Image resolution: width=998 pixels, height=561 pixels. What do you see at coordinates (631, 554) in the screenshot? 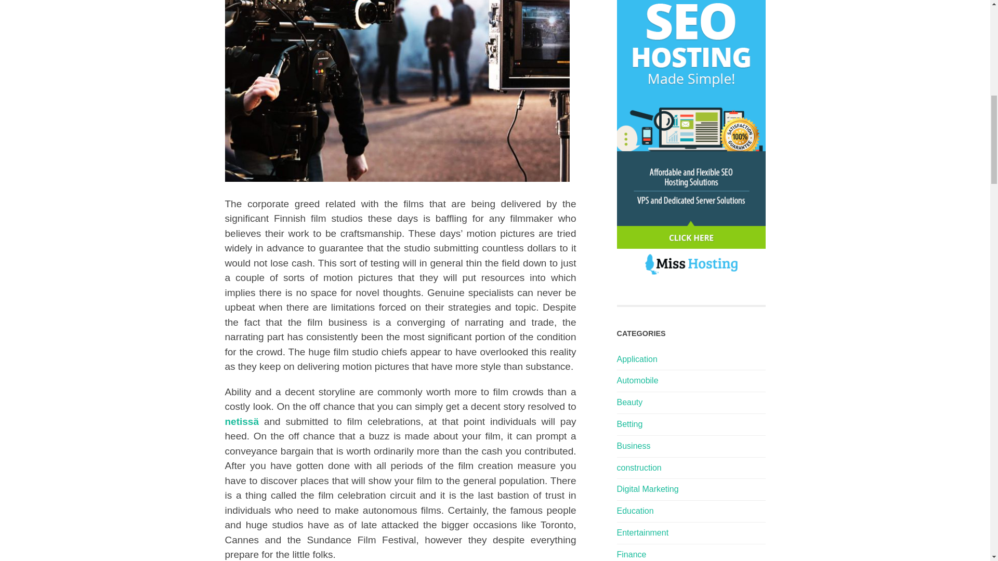
I see `Finance` at bounding box center [631, 554].